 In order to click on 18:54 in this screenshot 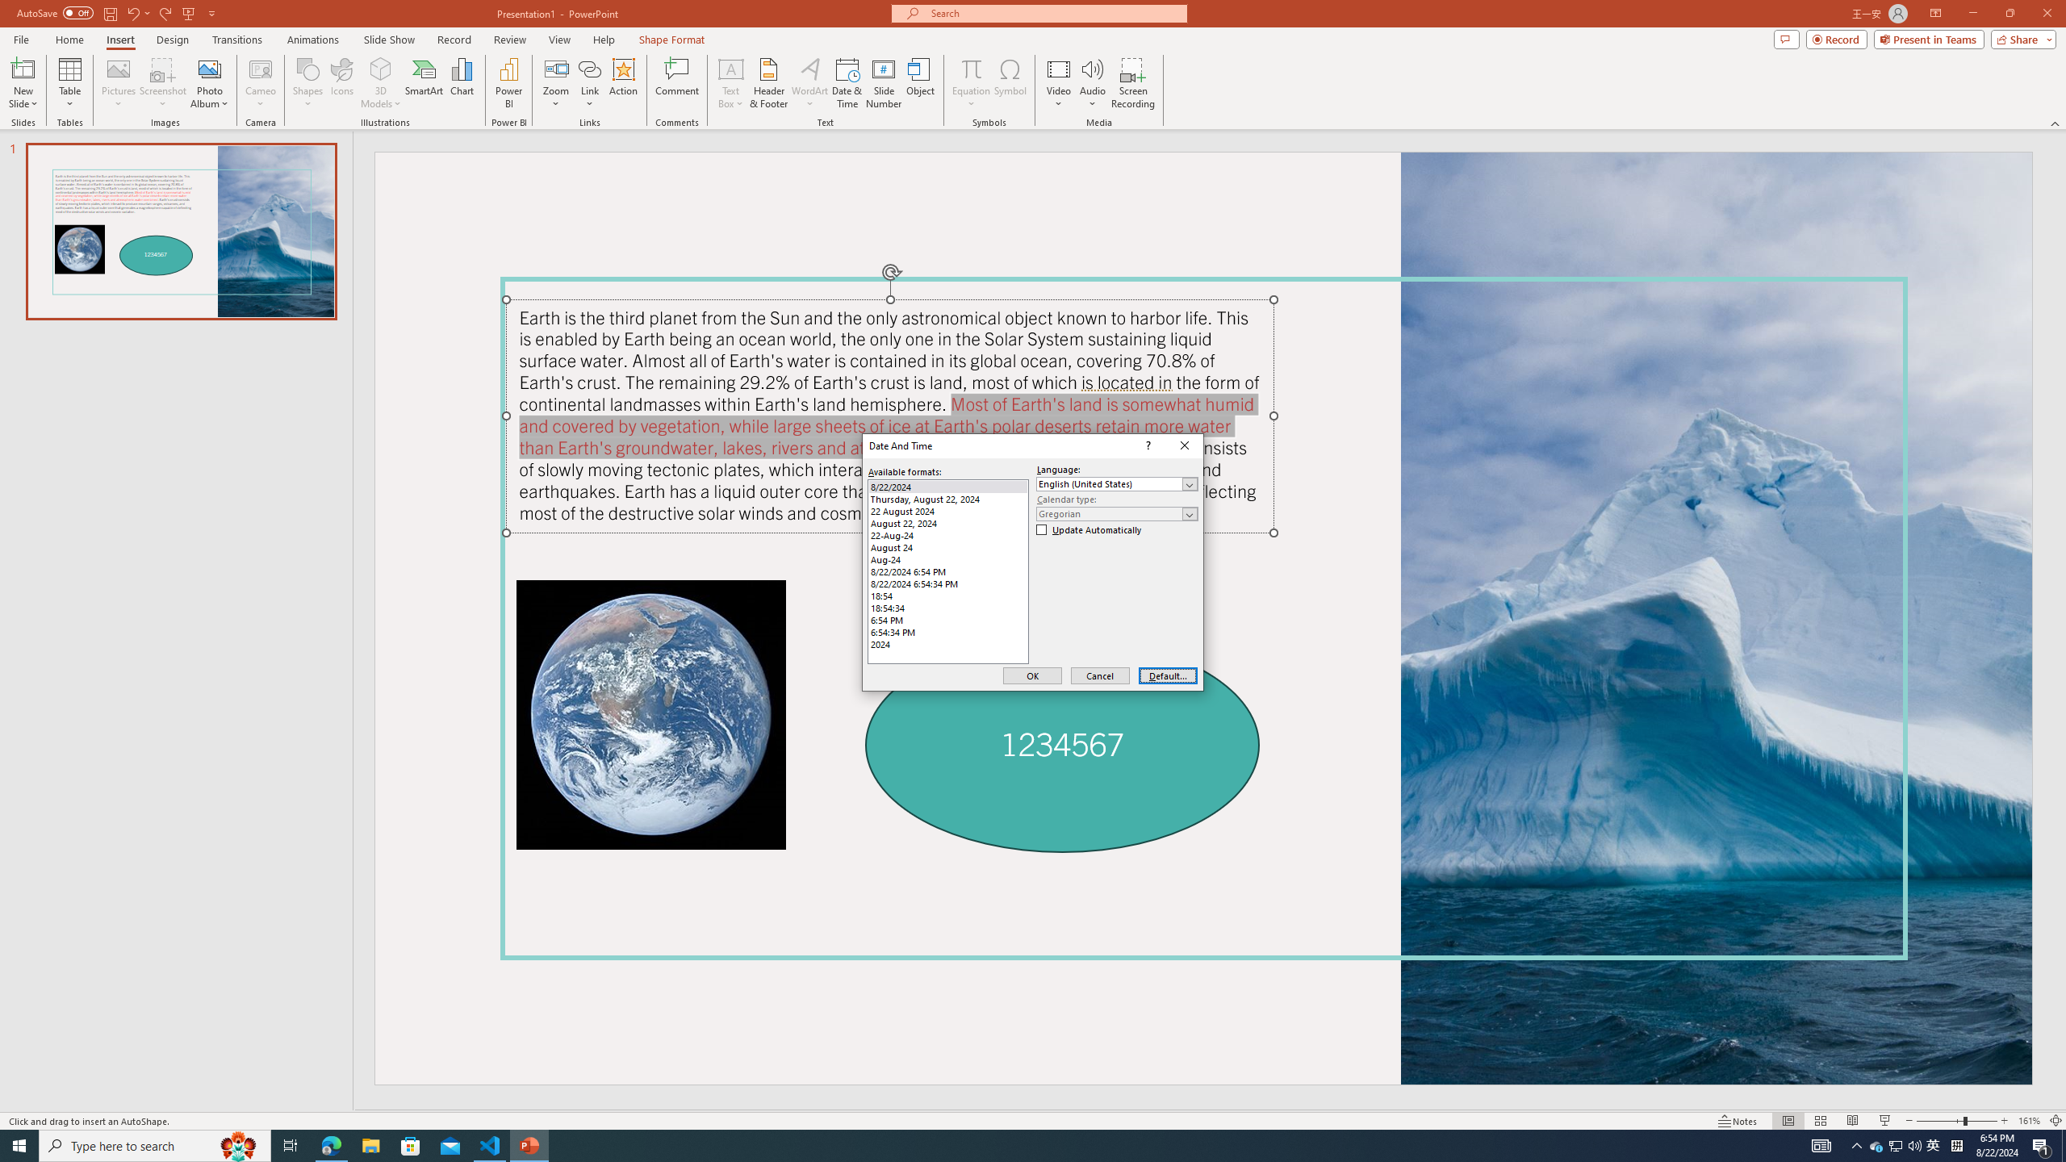, I will do `click(947, 596)`.